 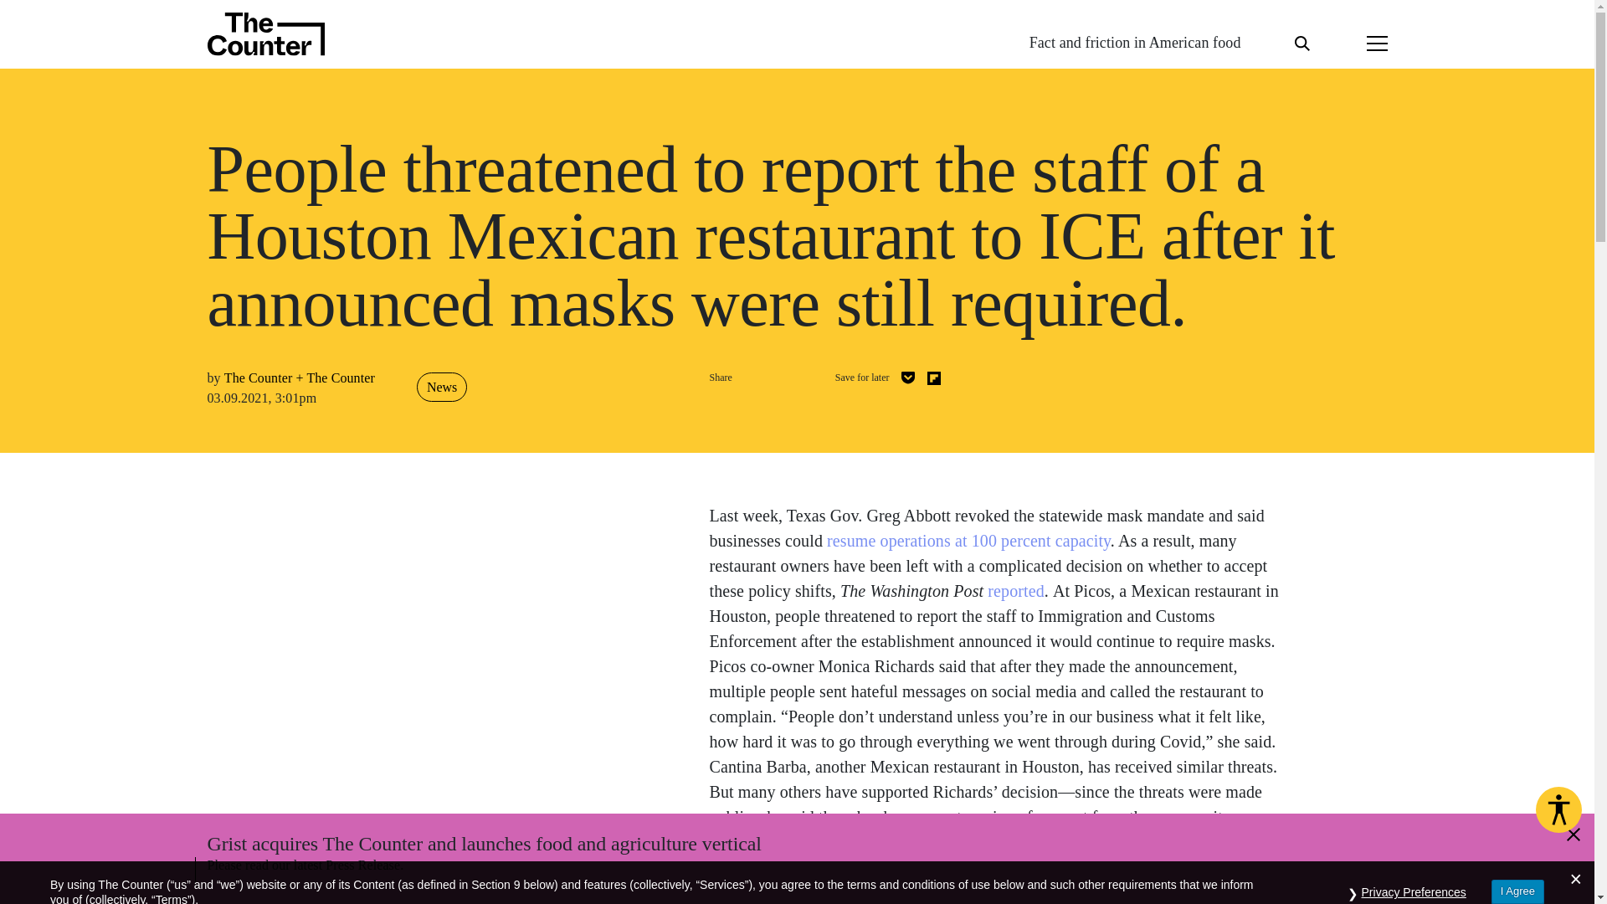 I want to click on resume operations at 100 percent capacity, so click(x=968, y=541).